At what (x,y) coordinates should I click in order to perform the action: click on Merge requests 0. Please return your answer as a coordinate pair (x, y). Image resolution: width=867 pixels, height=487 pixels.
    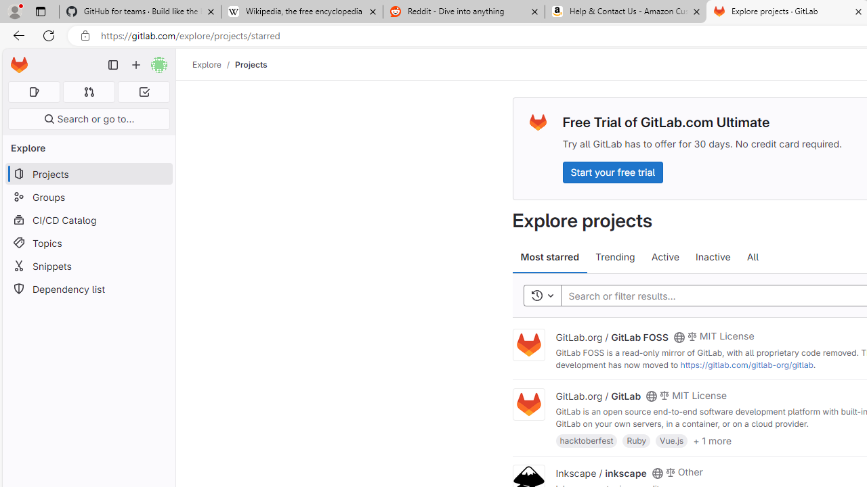
    Looking at the image, I should click on (89, 92).